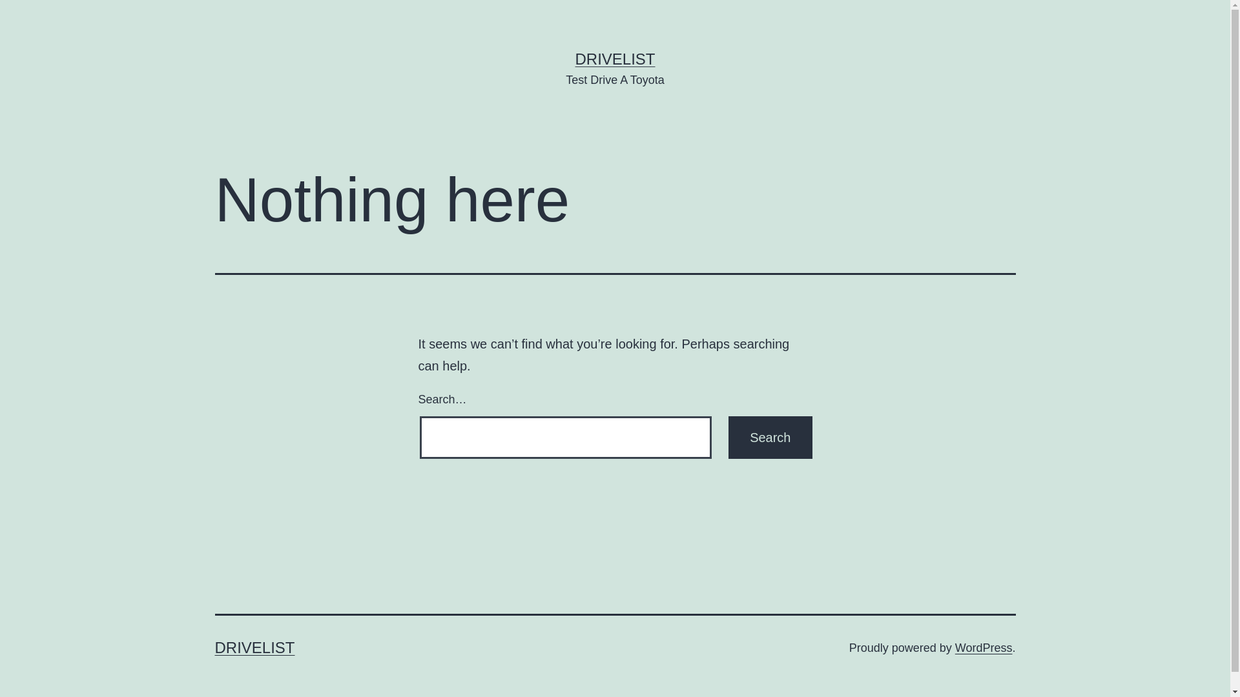 Image resolution: width=1240 pixels, height=697 pixels. Describe the element at coordinates (254, 648) in the screenshot. I see `DRIVELIST` at that location.